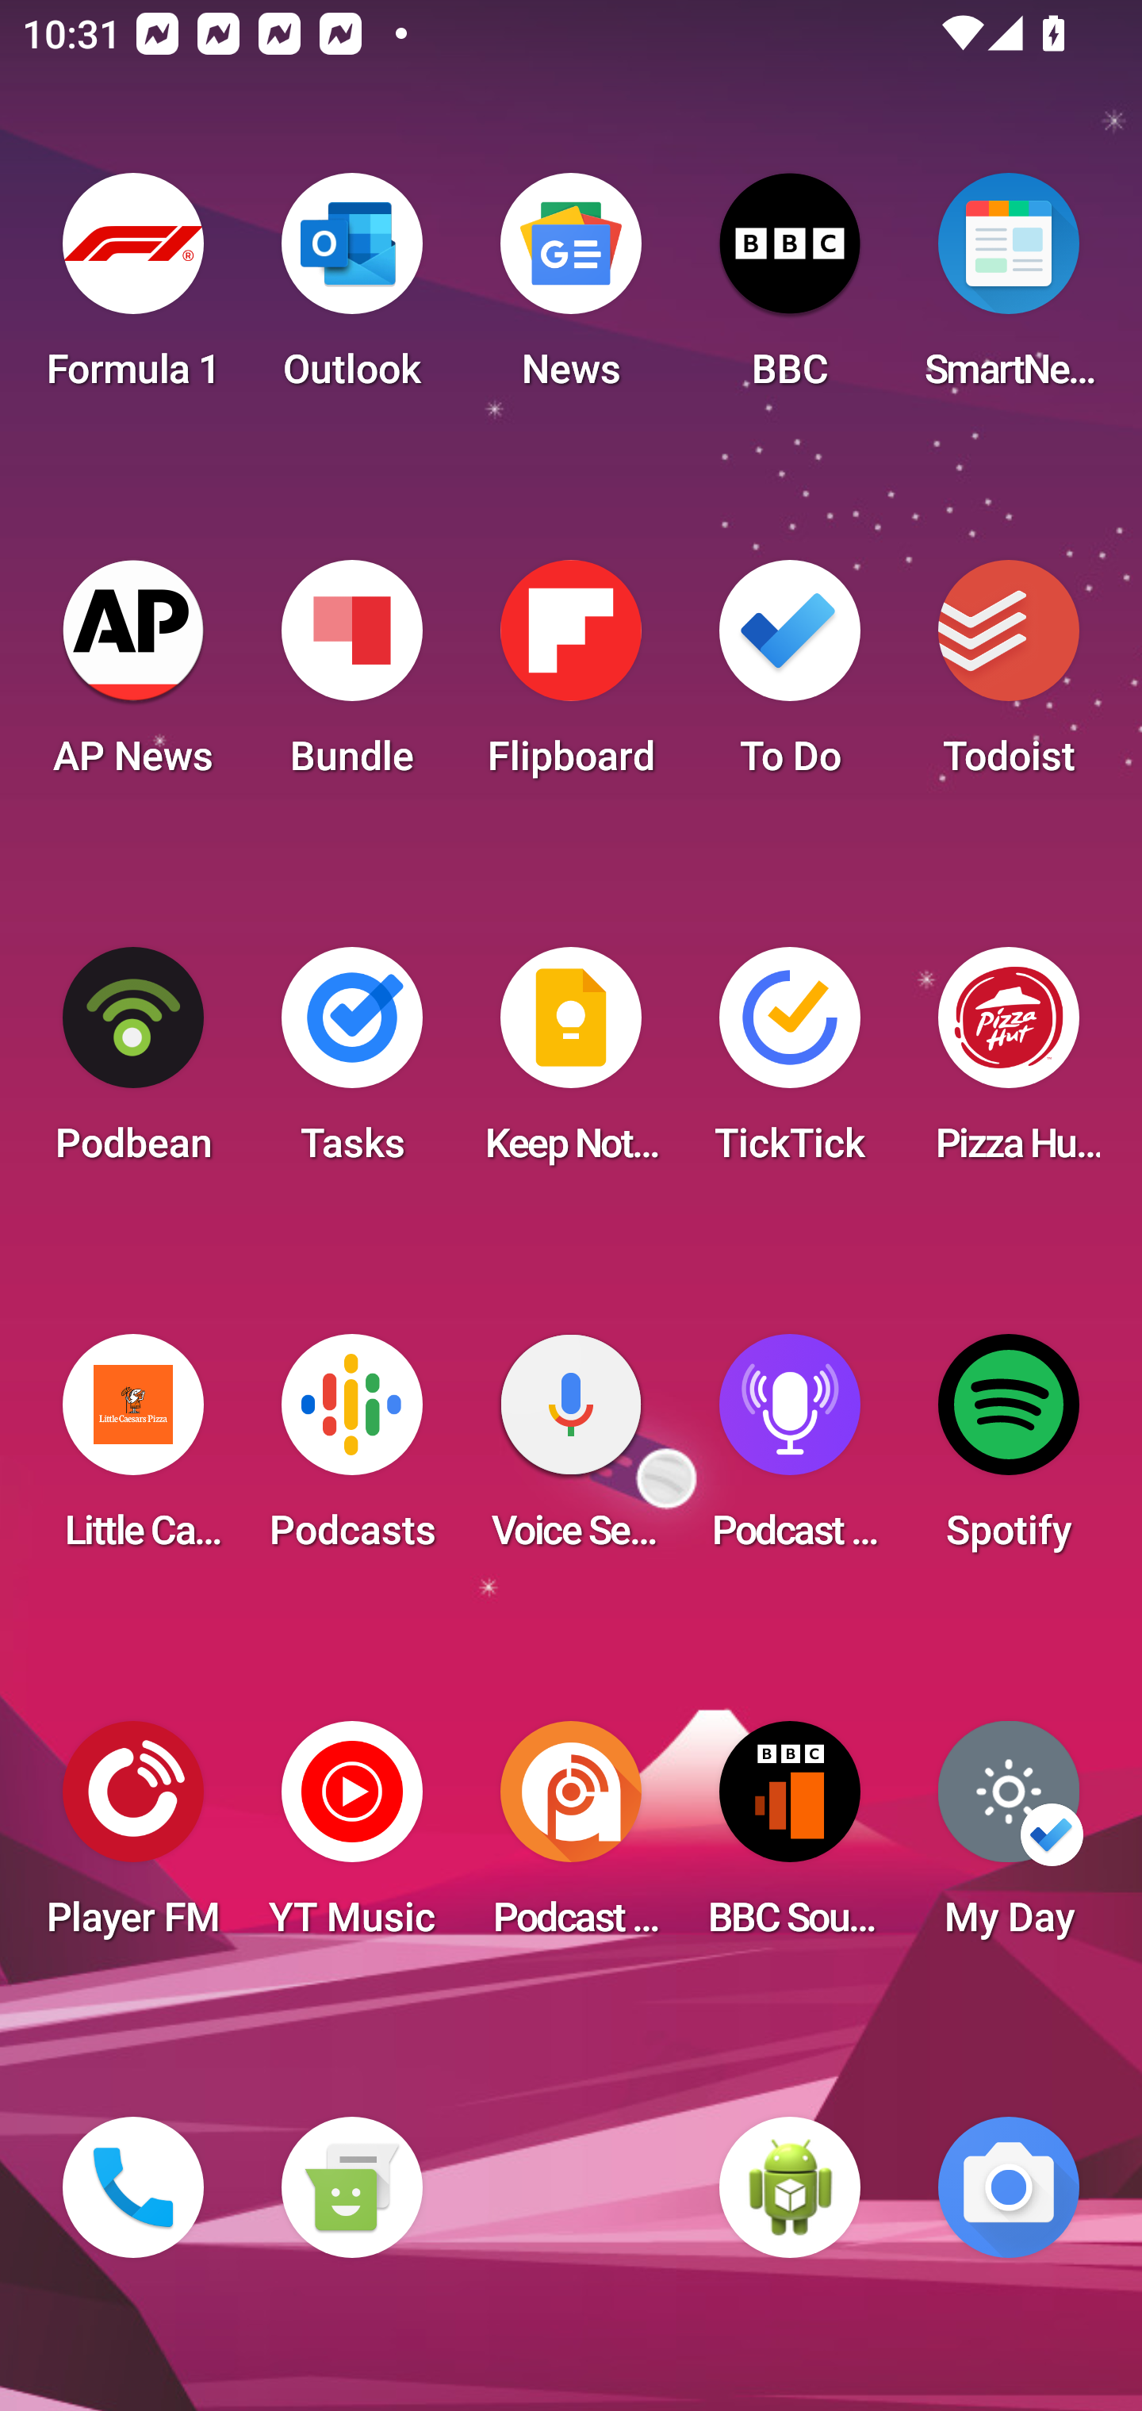  What do you see at coordinates (790, 1064) in the screenshot?
I see `TickTick` at bounding box center [790, 1064].